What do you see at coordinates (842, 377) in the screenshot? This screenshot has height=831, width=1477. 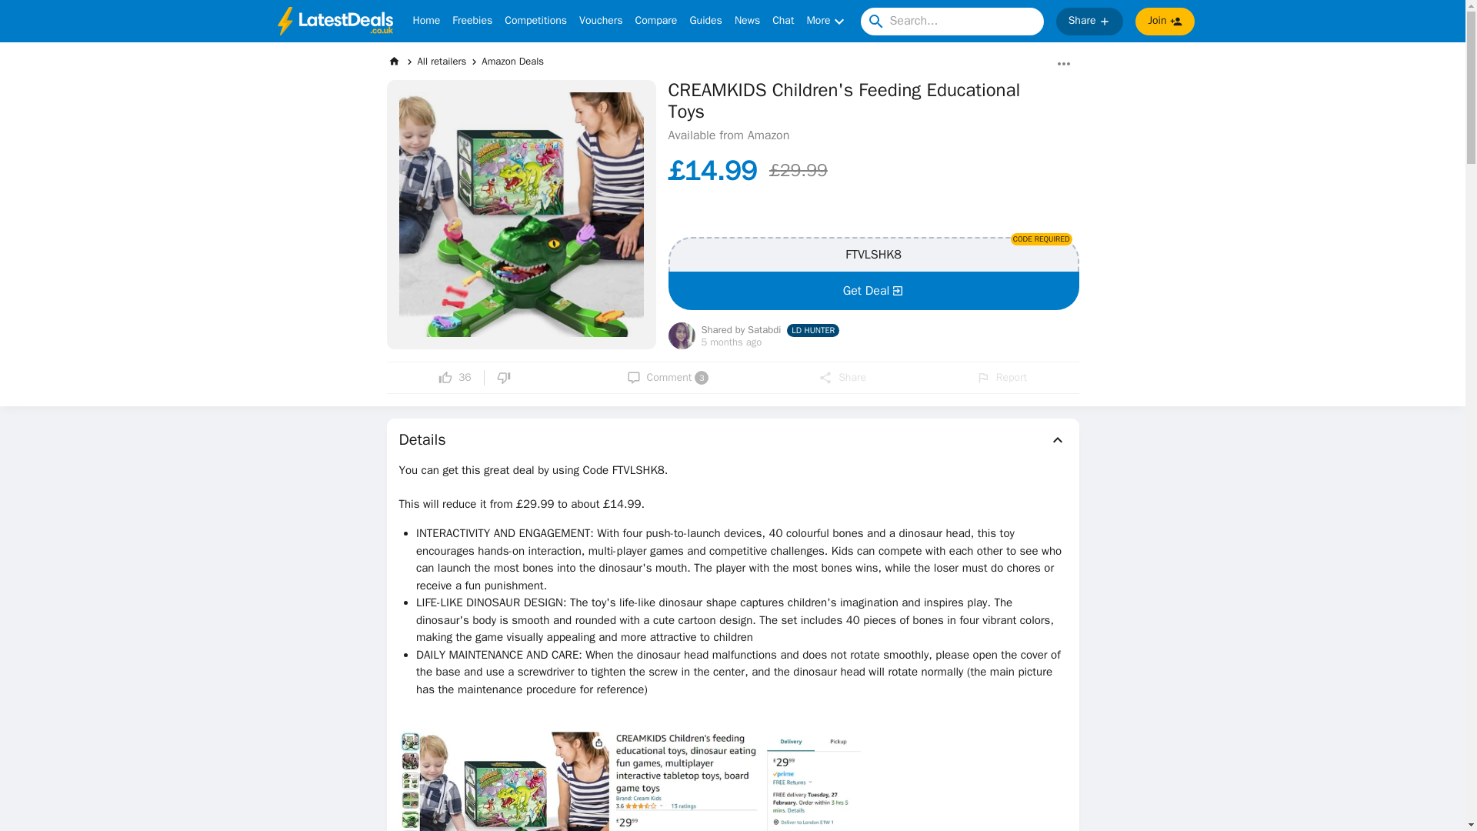 I see `Freebies` at bounding box center [842, 377].